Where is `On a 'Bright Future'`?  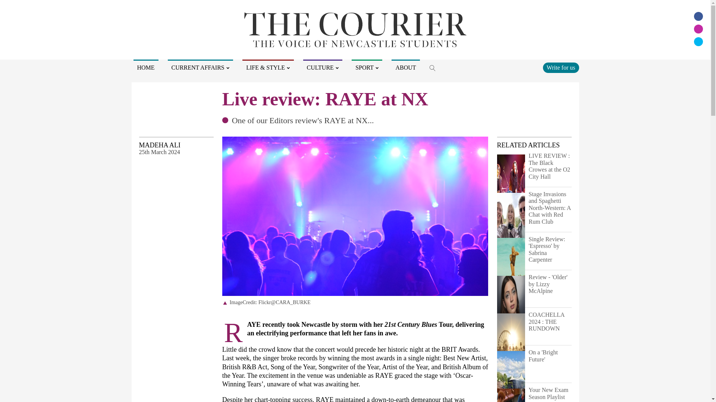 On a 'Bright Future' is located at coordinates (550, 363).